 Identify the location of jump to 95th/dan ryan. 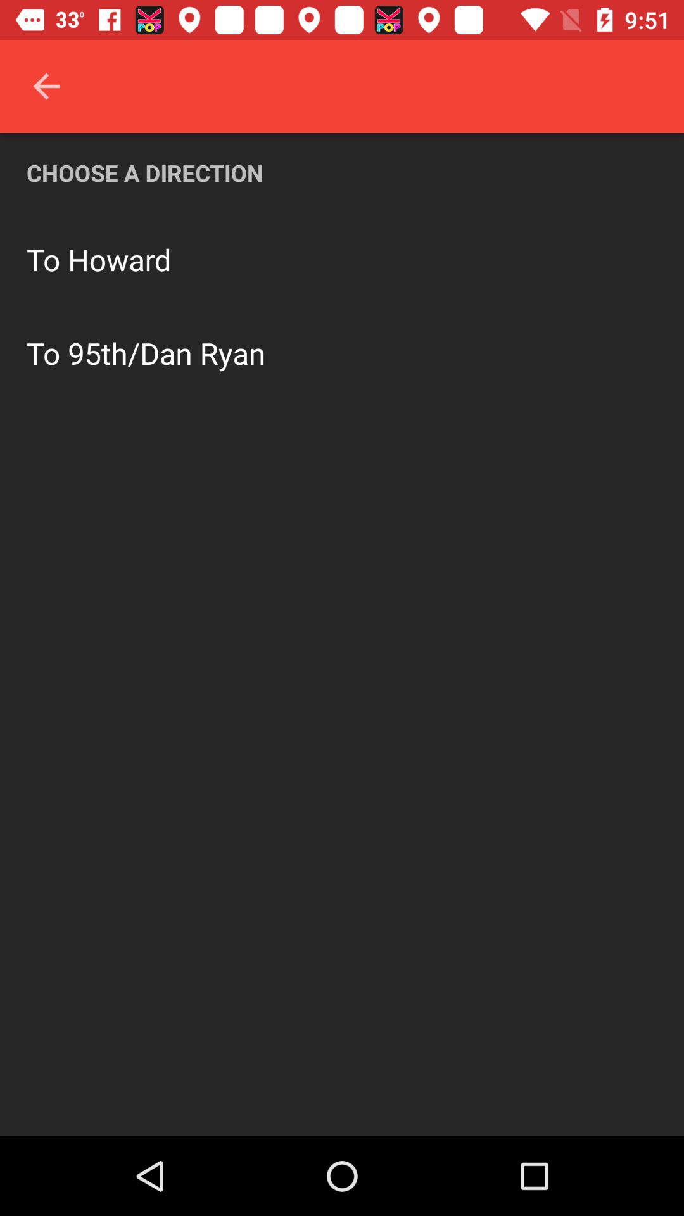
(167, 353).